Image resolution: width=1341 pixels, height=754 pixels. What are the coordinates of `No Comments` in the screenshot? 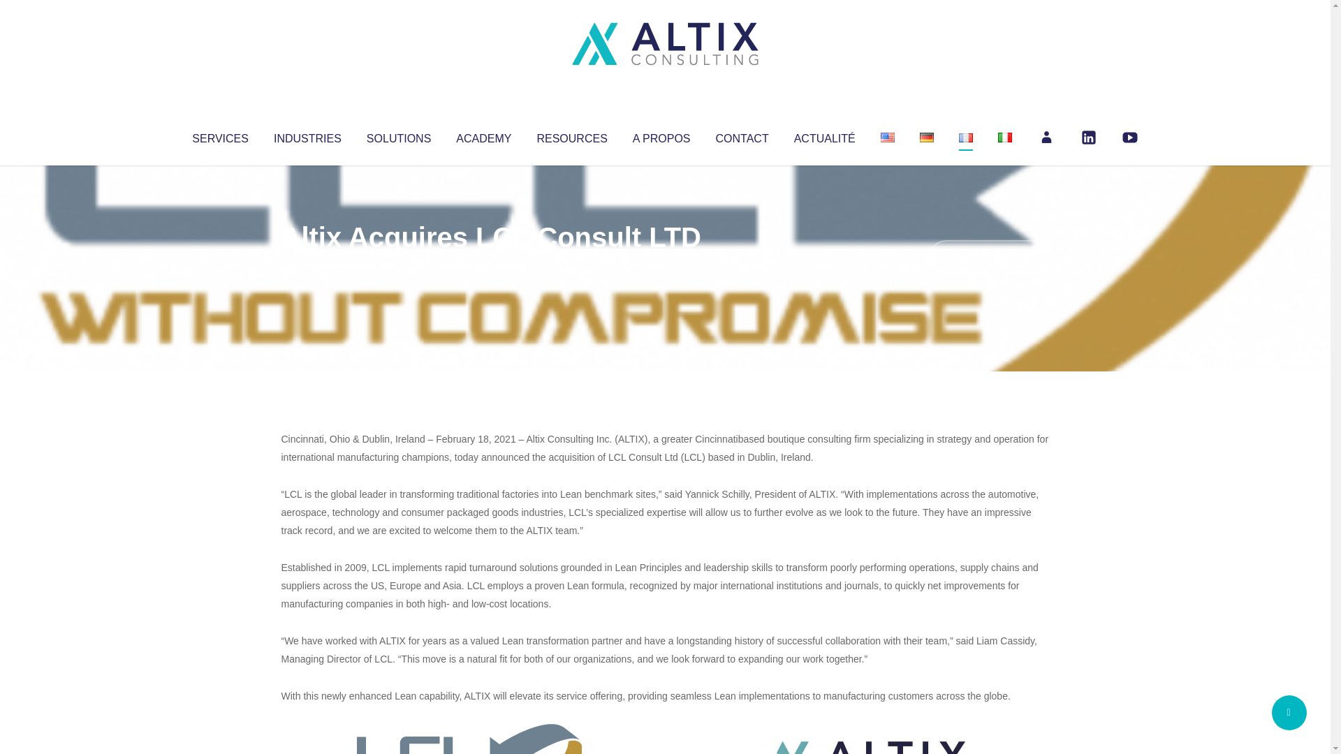 It's located at (989, 256).